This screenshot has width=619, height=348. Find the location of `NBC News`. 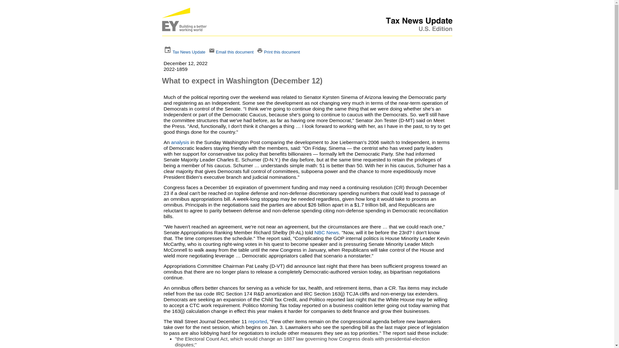

NBC News is located at coordinates (326, 232).